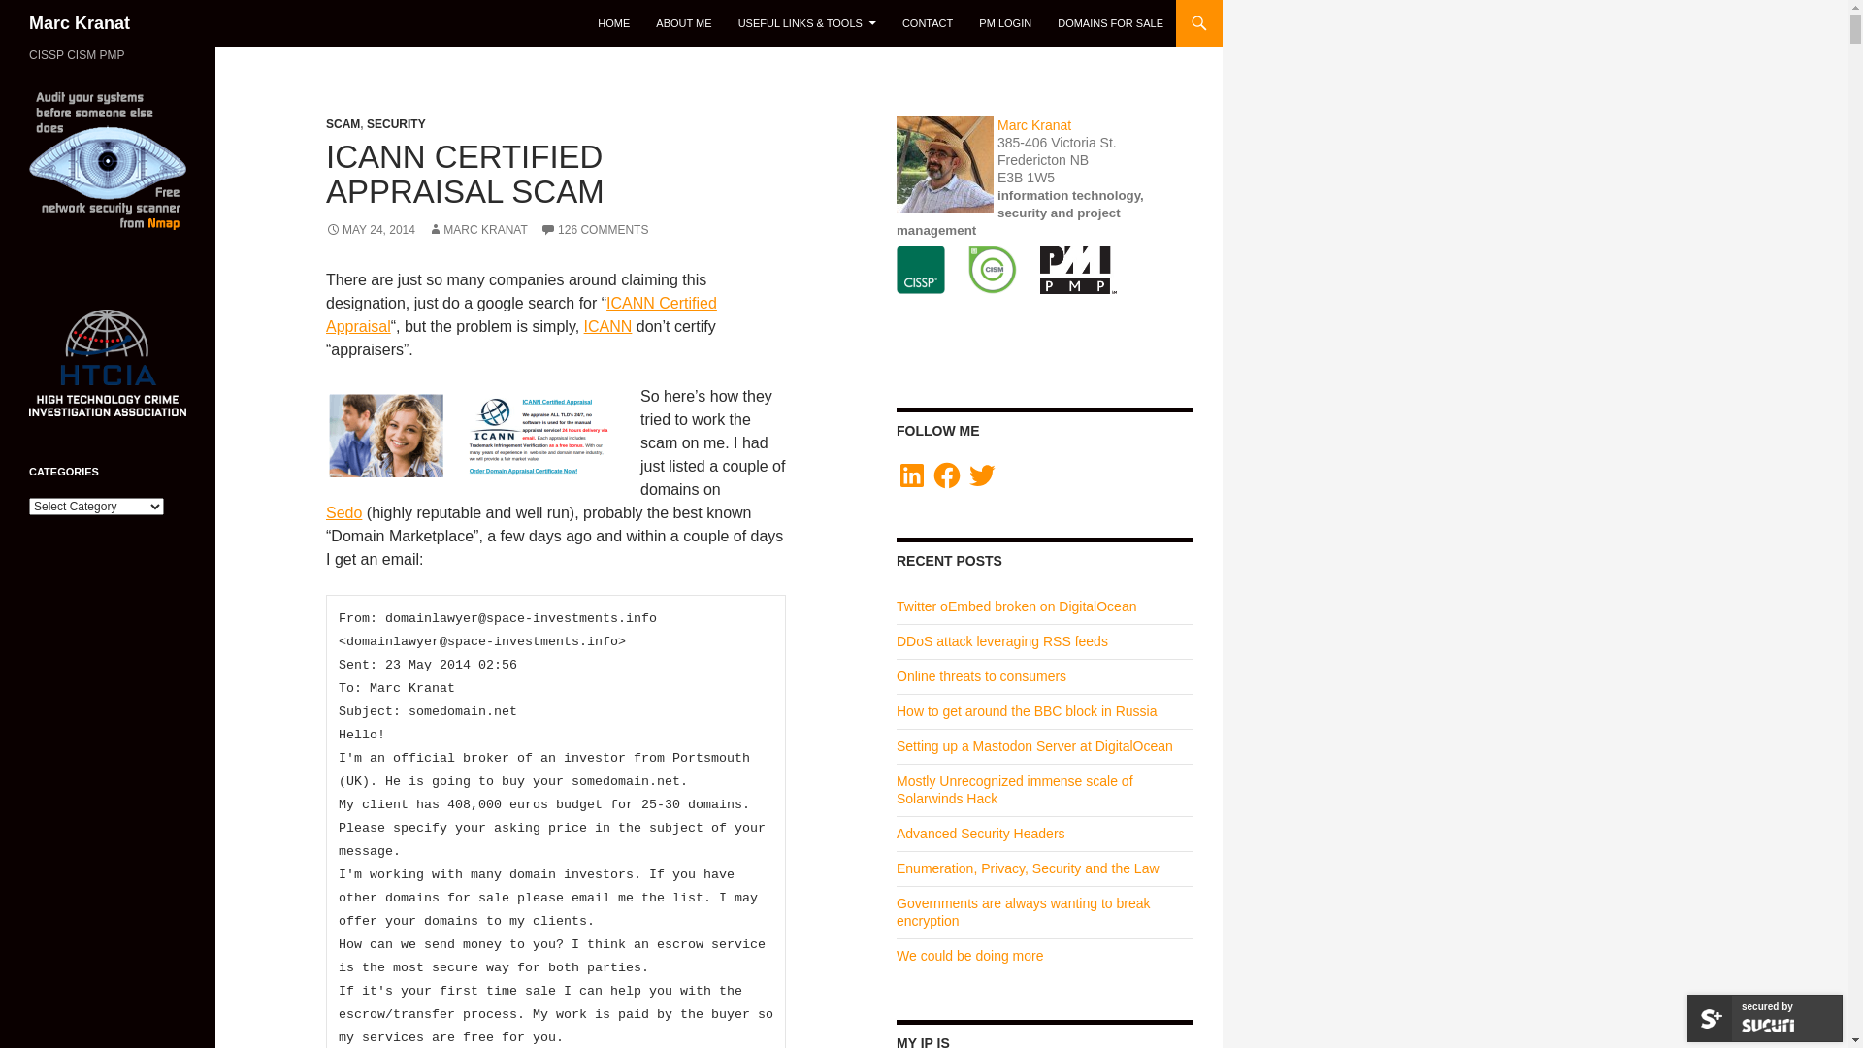 The height and width of the screenshot is (1048, 1863). I want to click on DDoS attack leveraging RSS feeds, so click(1002, 641).